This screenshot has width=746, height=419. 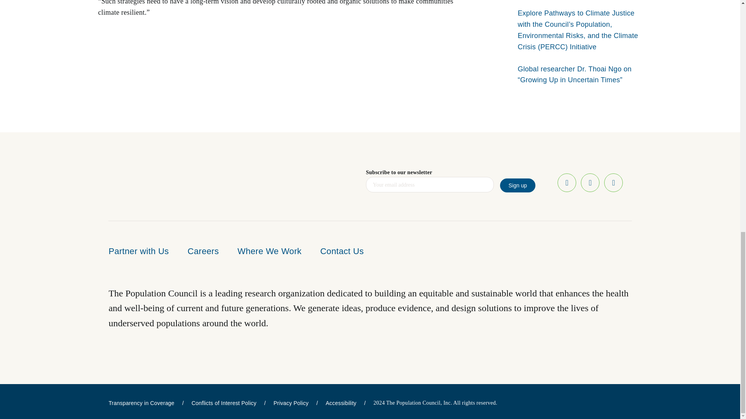 I want to click on Sign up, so click(x=518, y=185).